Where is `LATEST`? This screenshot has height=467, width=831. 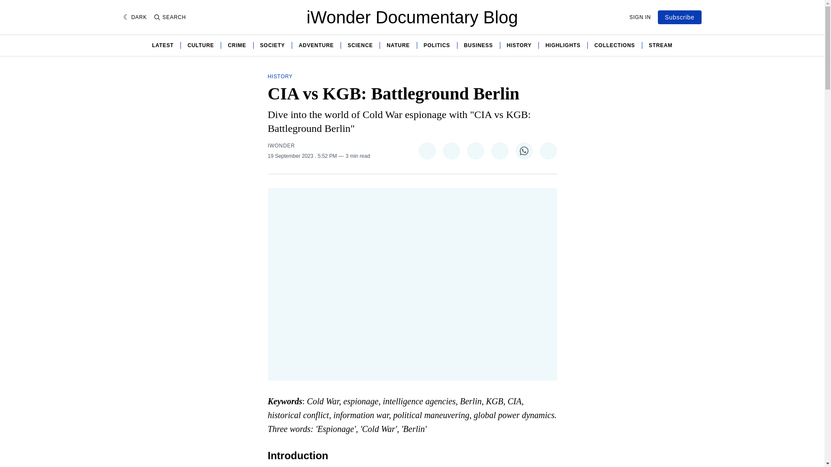 LATEST is located at coordinates (163, 45).